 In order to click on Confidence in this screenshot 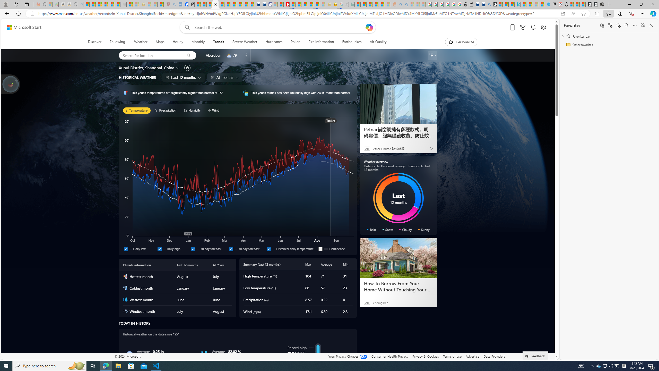, I will do `click(335, 249)`.